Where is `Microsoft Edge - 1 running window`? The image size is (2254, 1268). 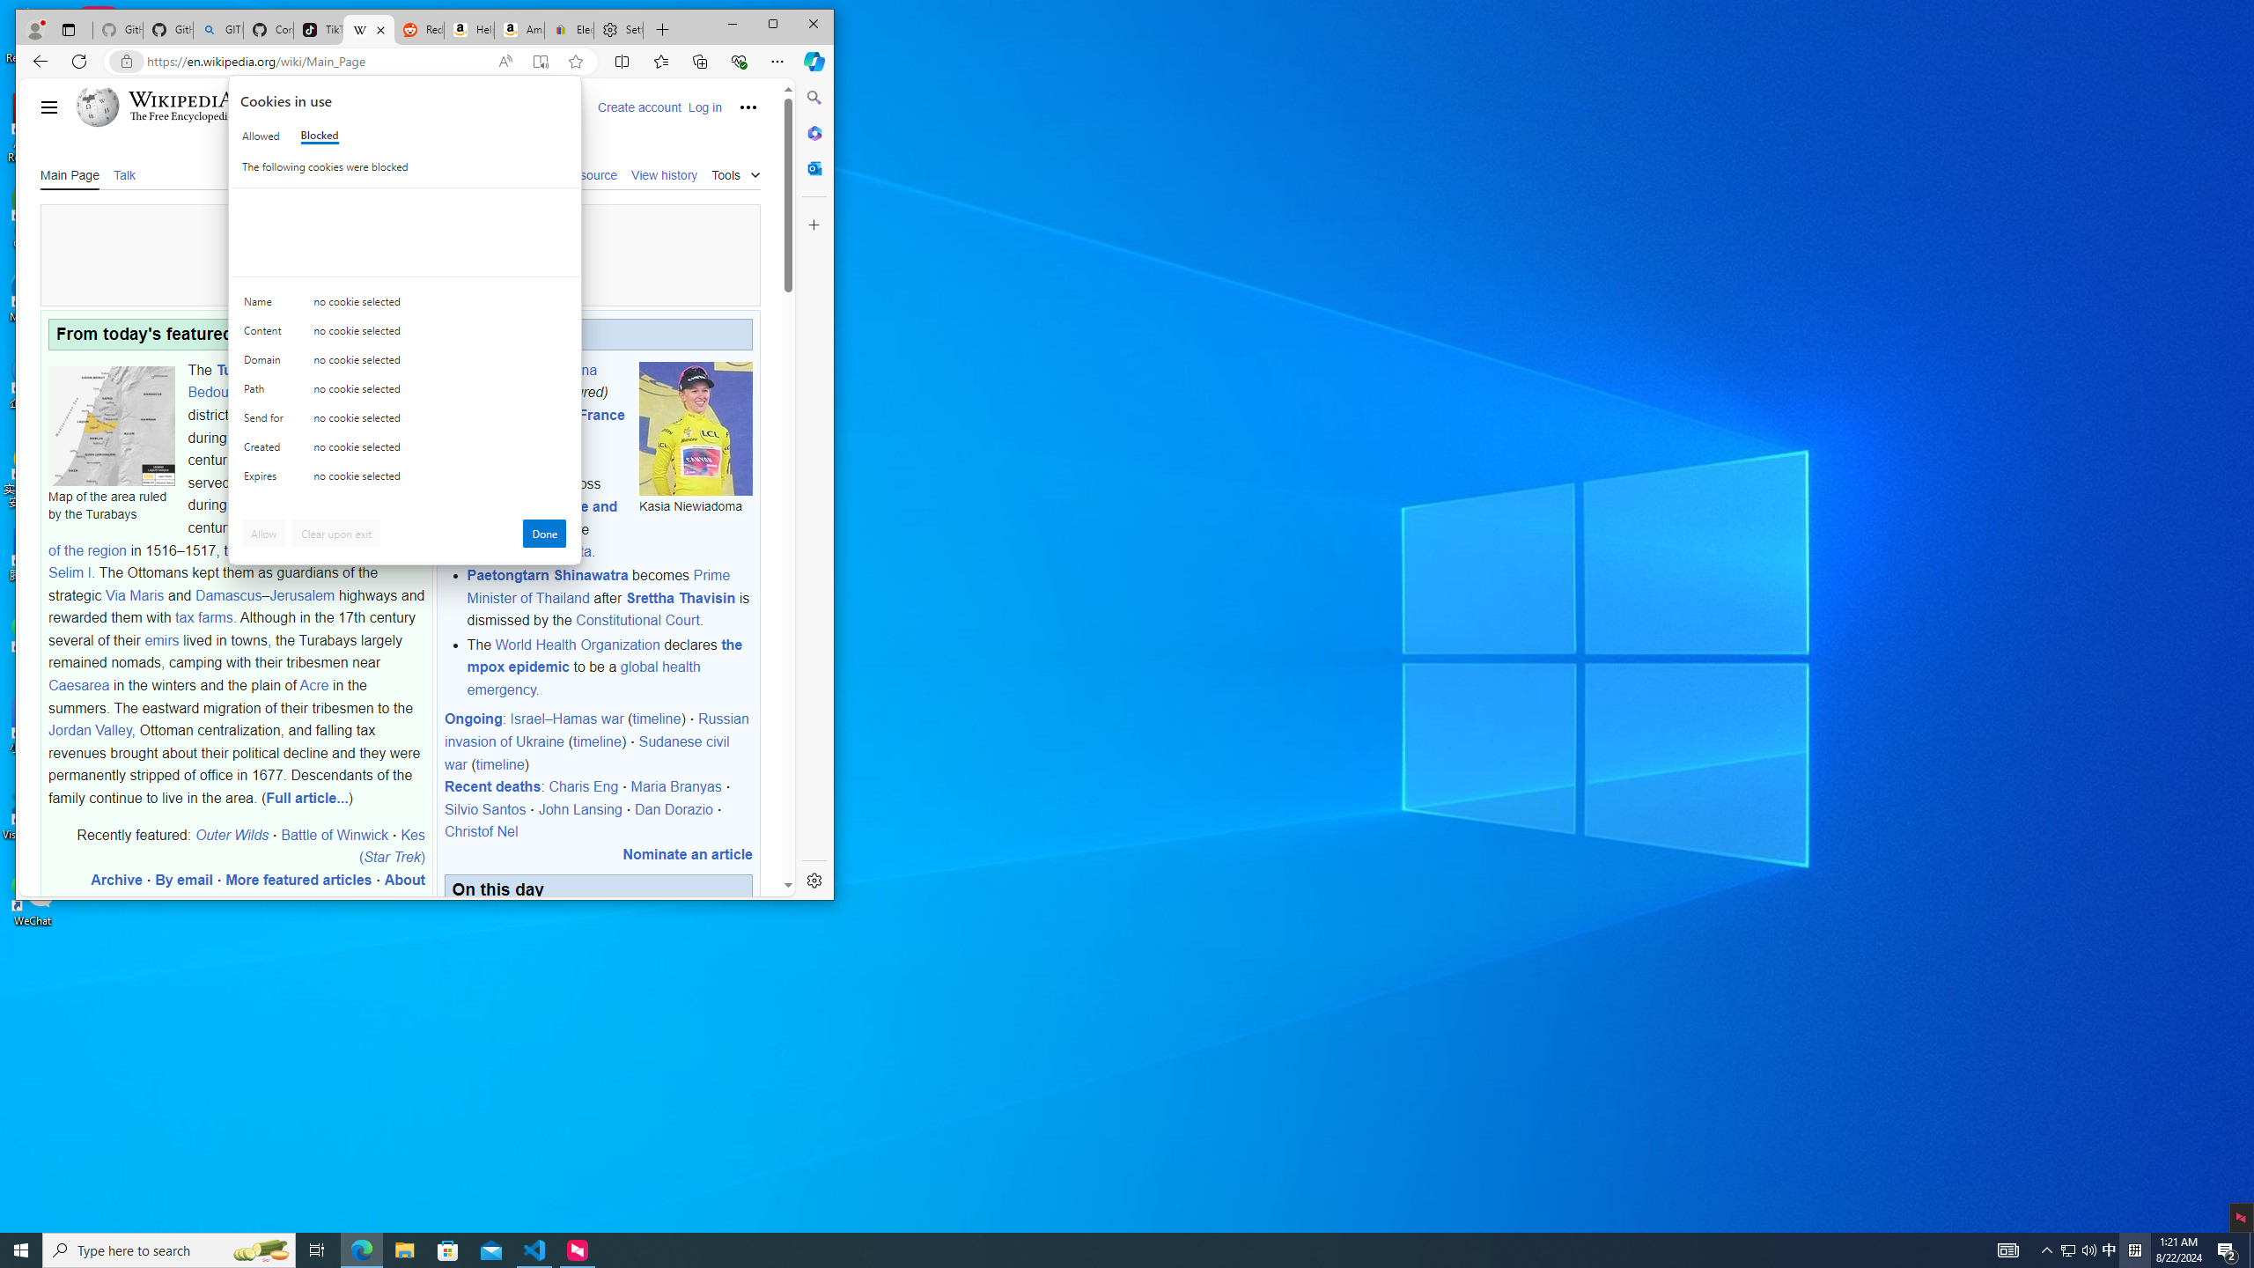 Microsoft Edge - 1 running window is located at coordinates (361, 1250).